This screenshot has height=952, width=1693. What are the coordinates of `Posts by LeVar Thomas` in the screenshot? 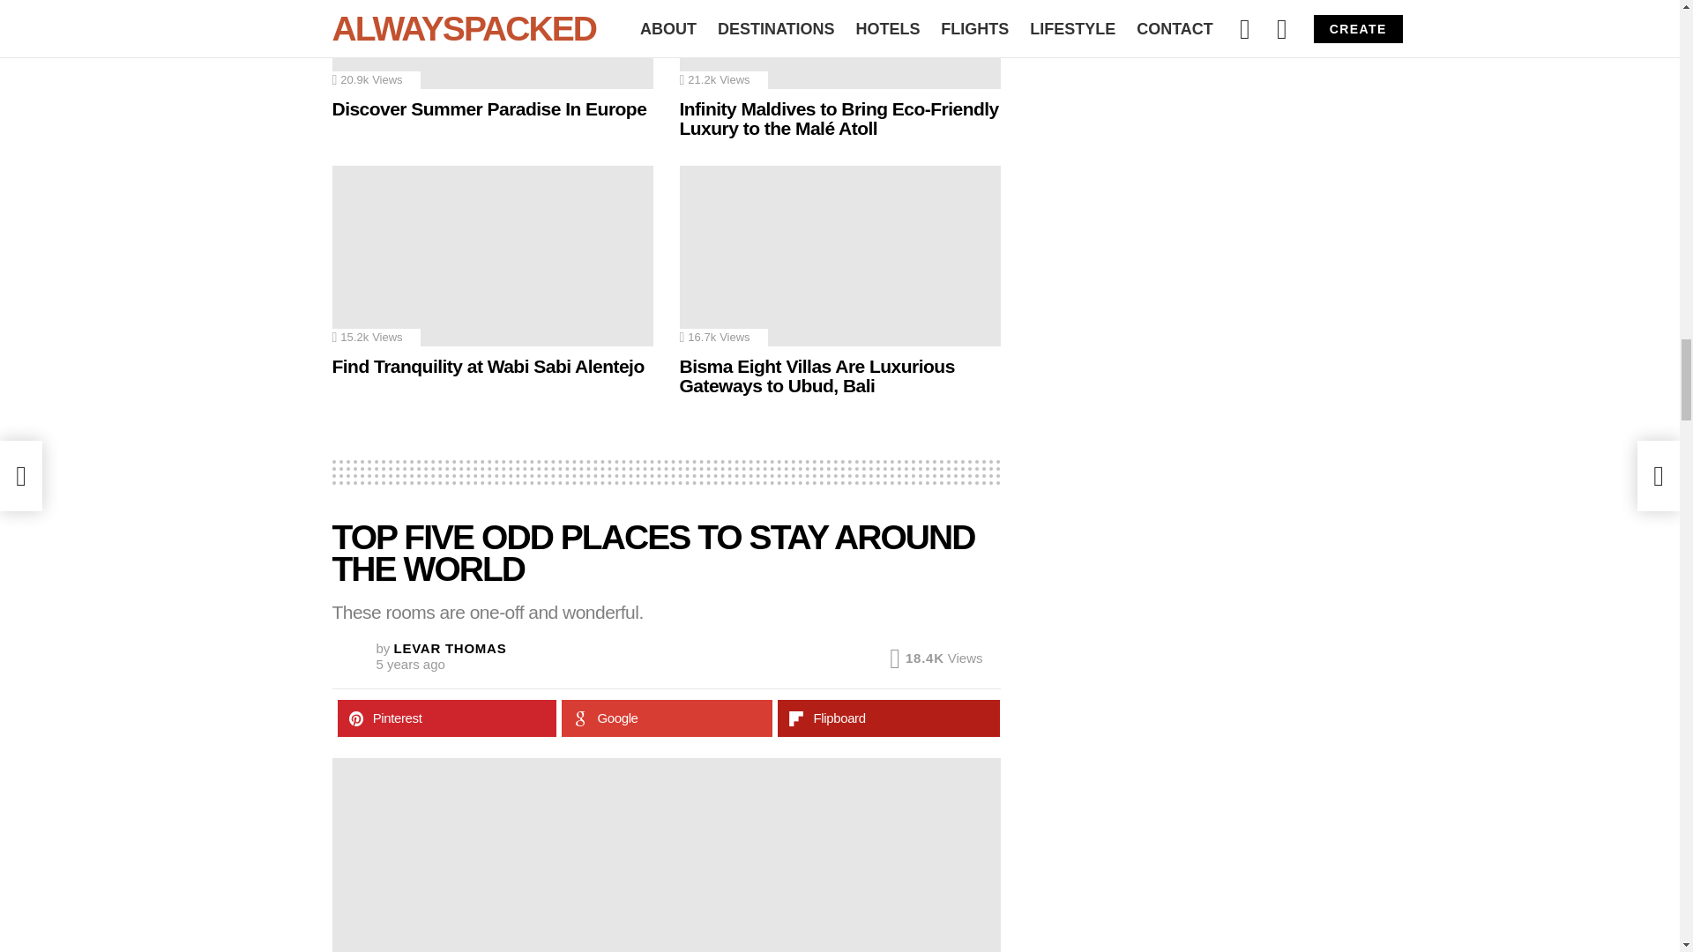 It's located at (450, 648).